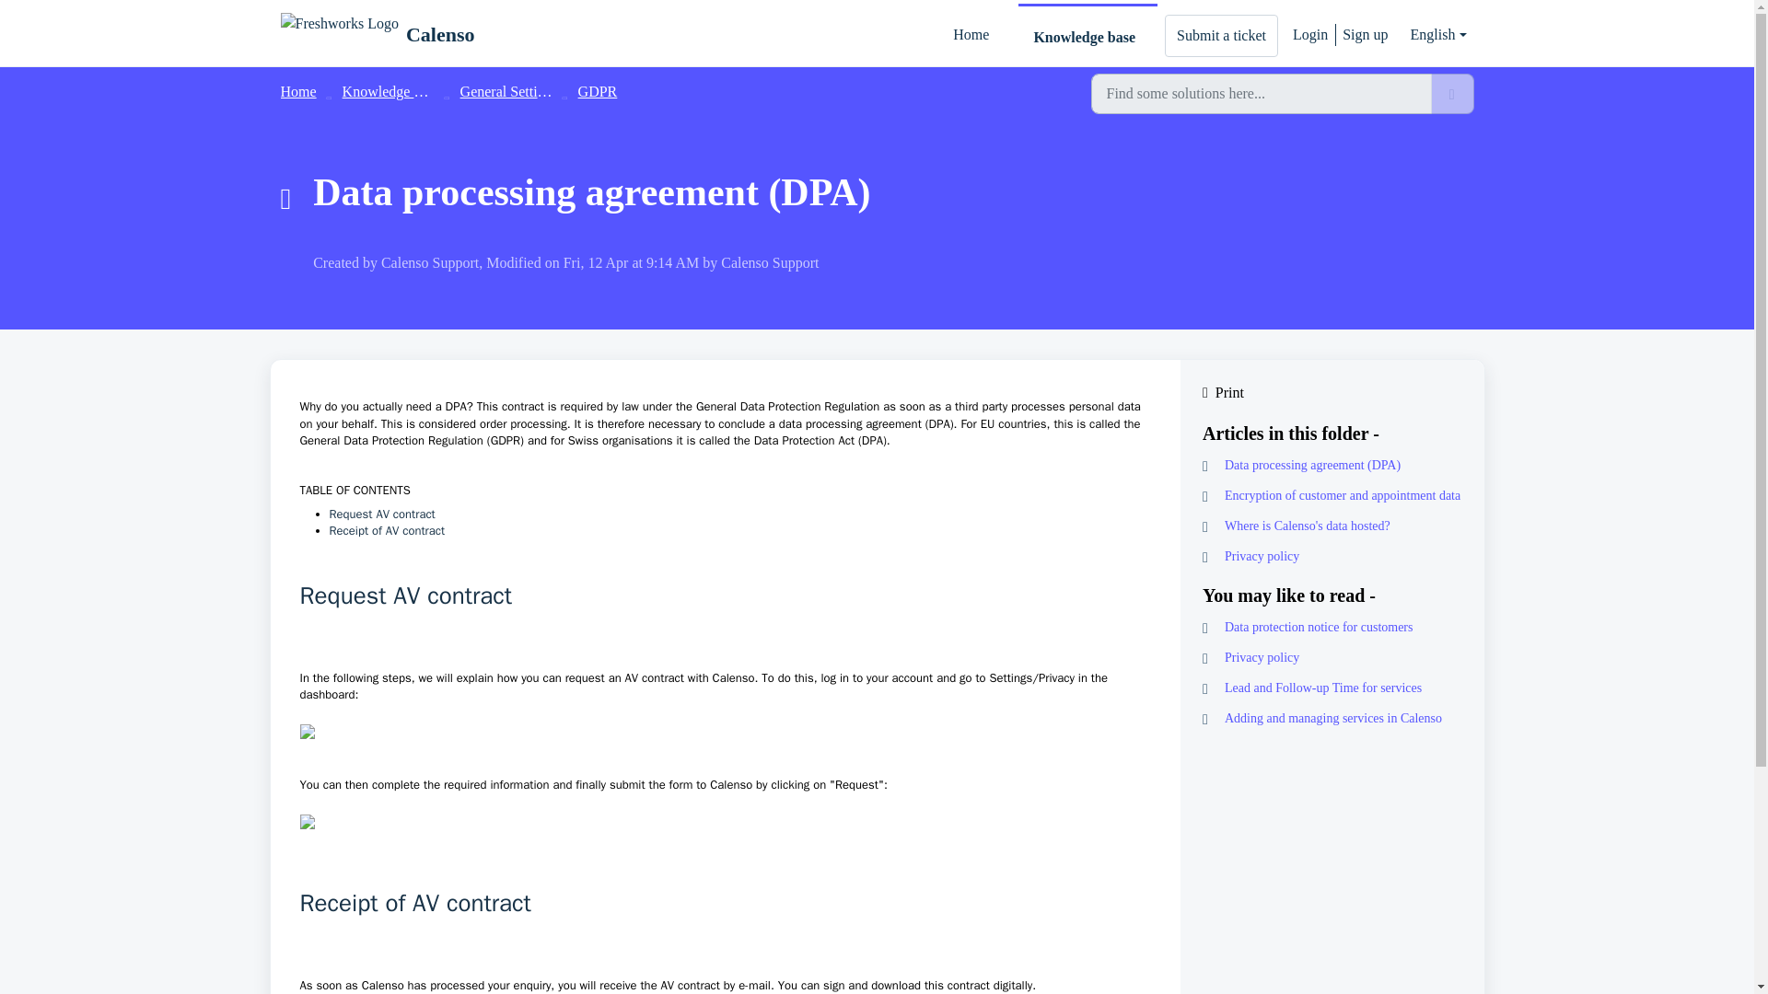  What do you see at coordinates (1332, 495) in the screenshot?
I see `Encryption of customer and appointment data` at bounding box center [1332, 495].